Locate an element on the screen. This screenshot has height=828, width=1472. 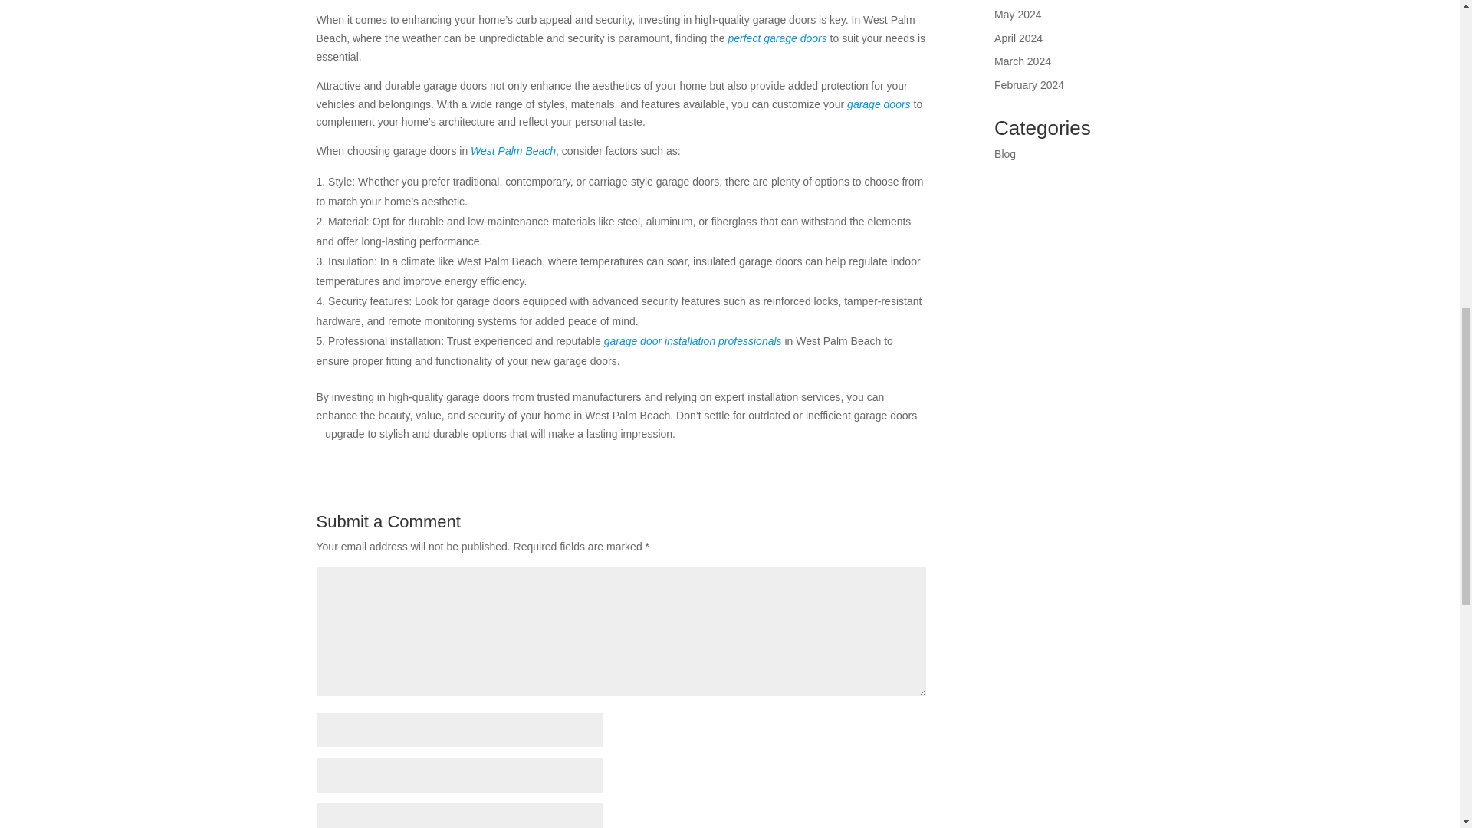
garage doors is located at coordinates (879, 104).